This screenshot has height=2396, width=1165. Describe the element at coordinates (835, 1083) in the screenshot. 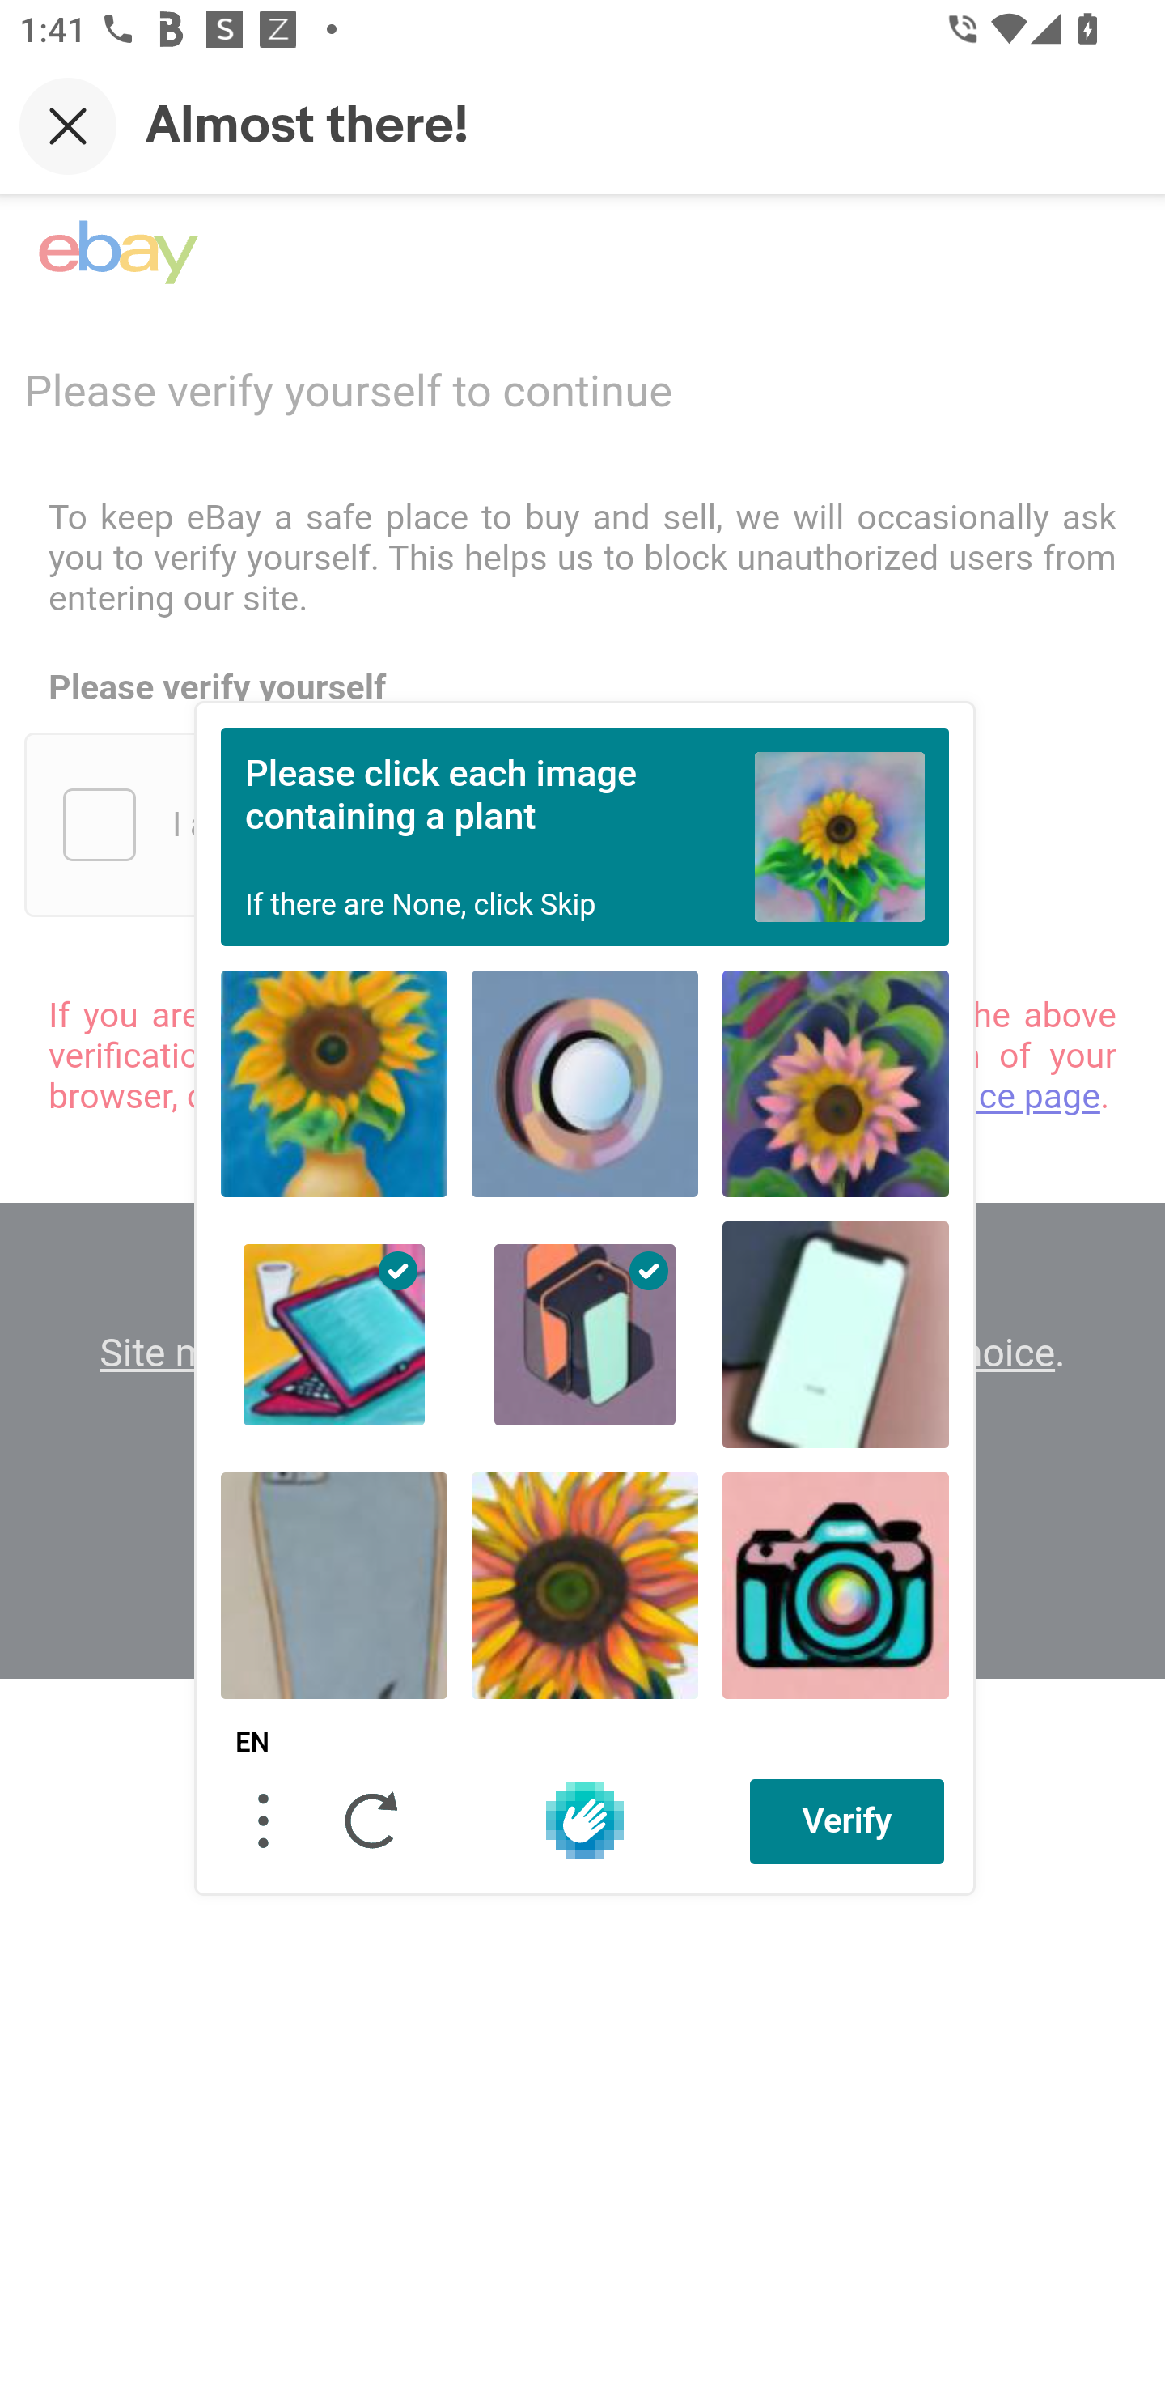

I see `Challenge Image 3` at that location.